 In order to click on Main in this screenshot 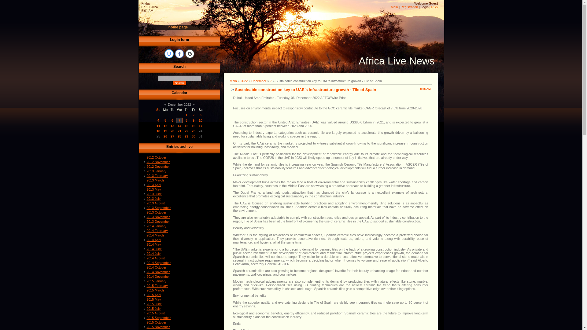, I will do `click(394, 7)`.